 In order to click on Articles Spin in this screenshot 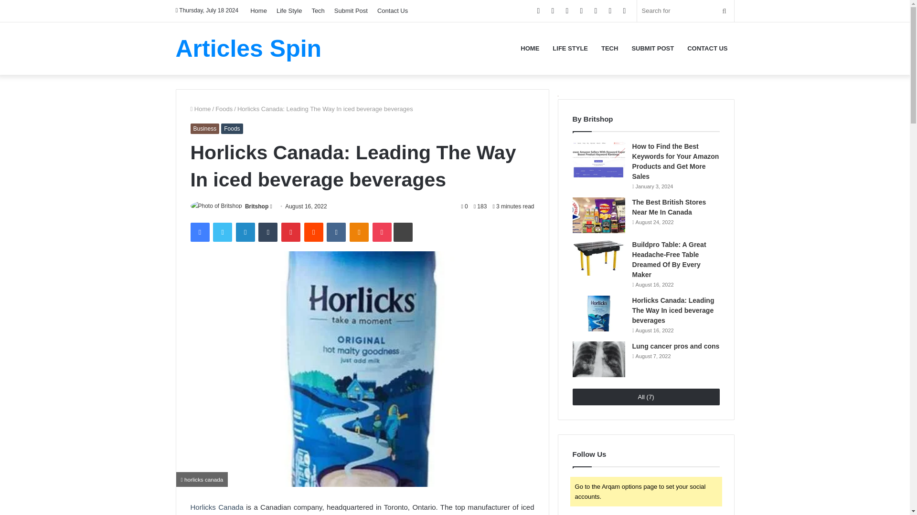, I will do `click(248, 48)`.